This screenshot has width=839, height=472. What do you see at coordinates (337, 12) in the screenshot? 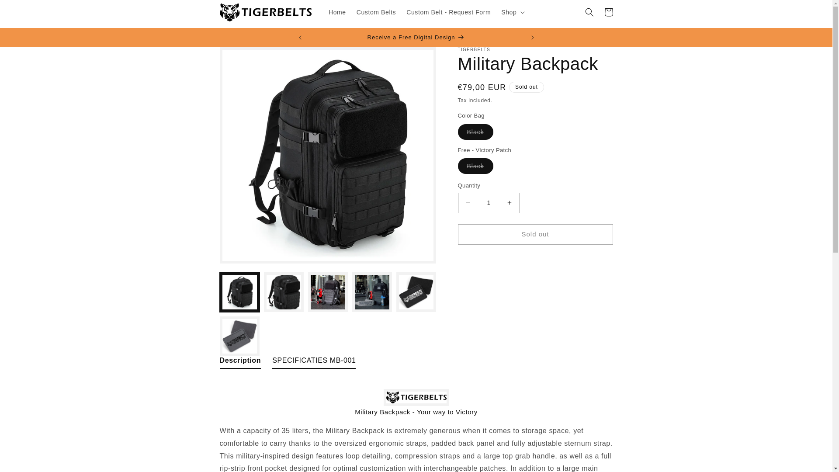
I see `Home` at bounding box center [337, 12].